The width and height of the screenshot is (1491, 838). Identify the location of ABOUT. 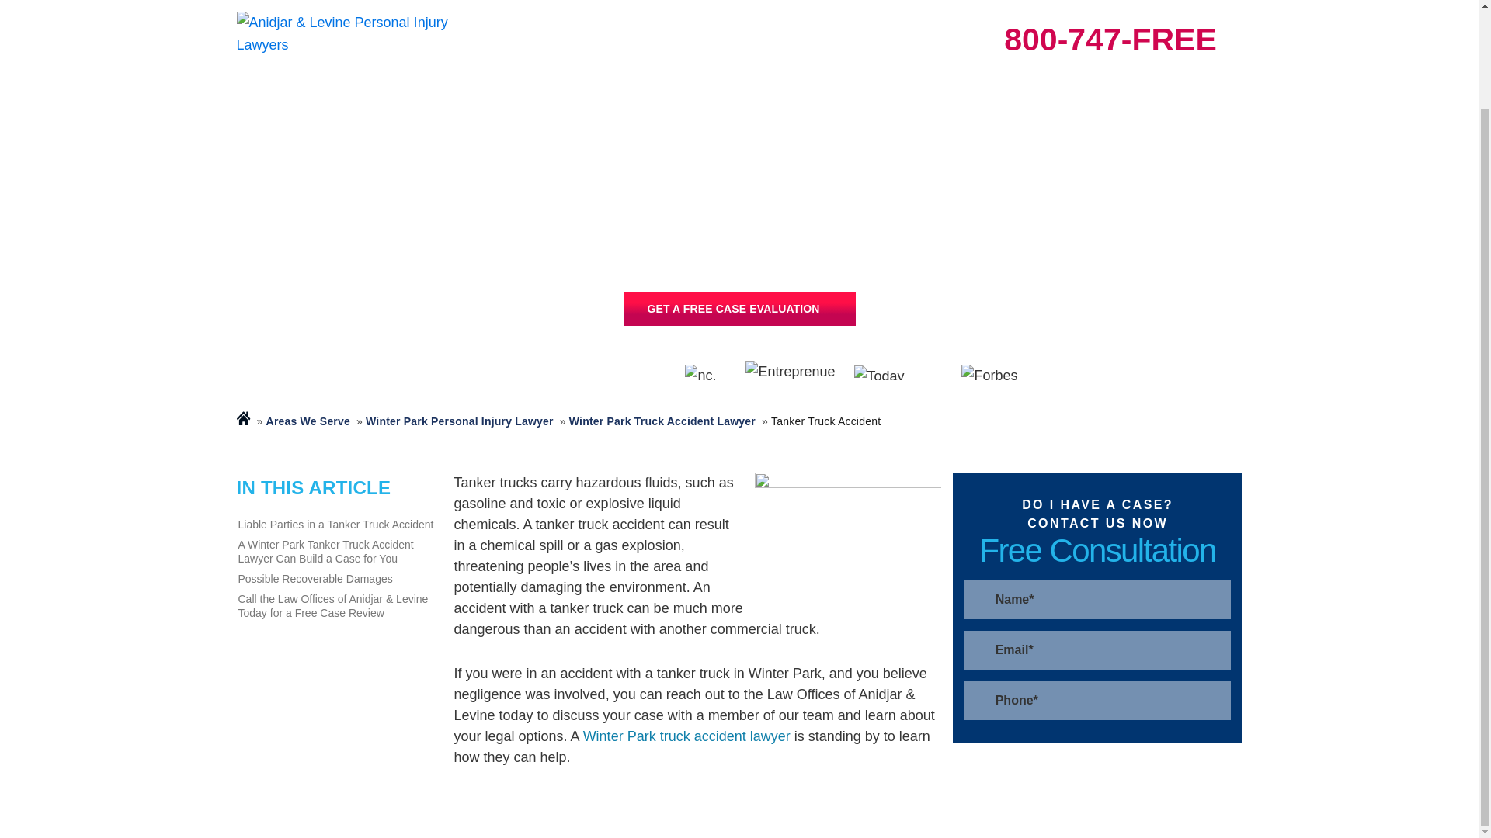
(1020, 1).